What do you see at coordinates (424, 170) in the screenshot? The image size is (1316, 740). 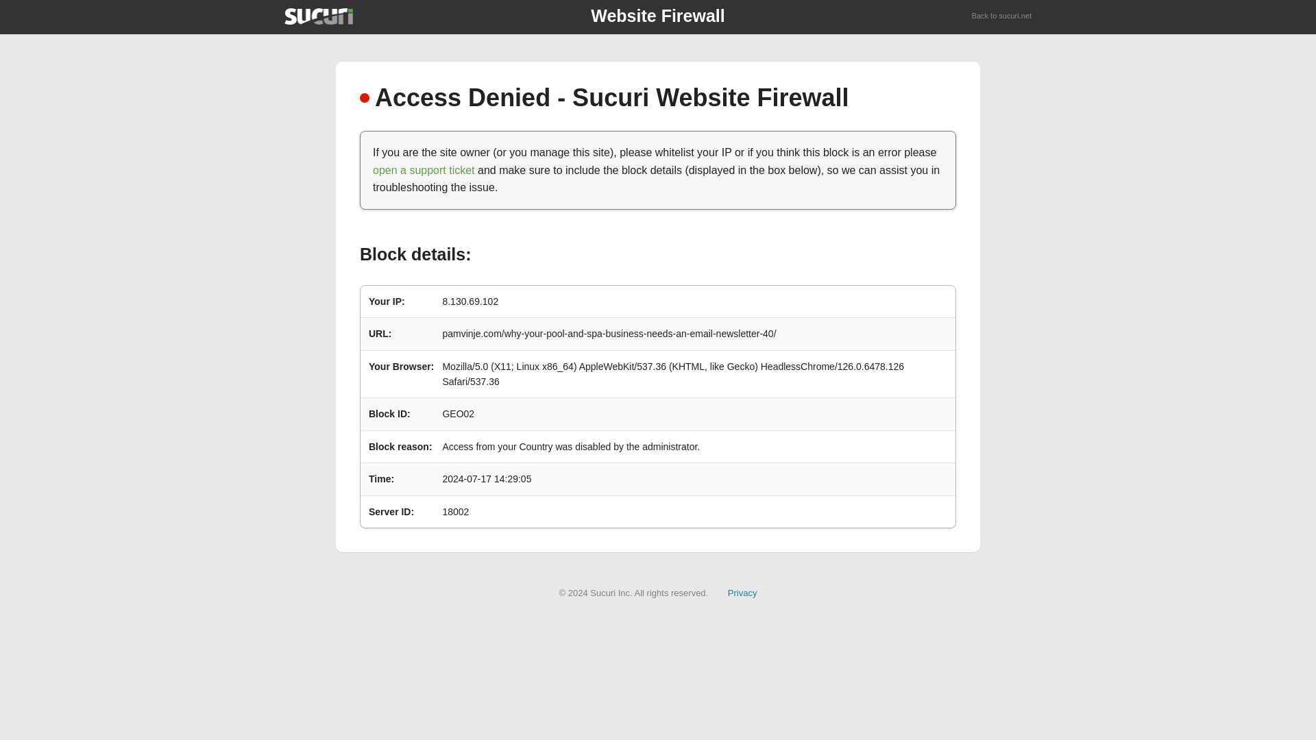 I see `open a support ticket` at bounding box center [424, 170].